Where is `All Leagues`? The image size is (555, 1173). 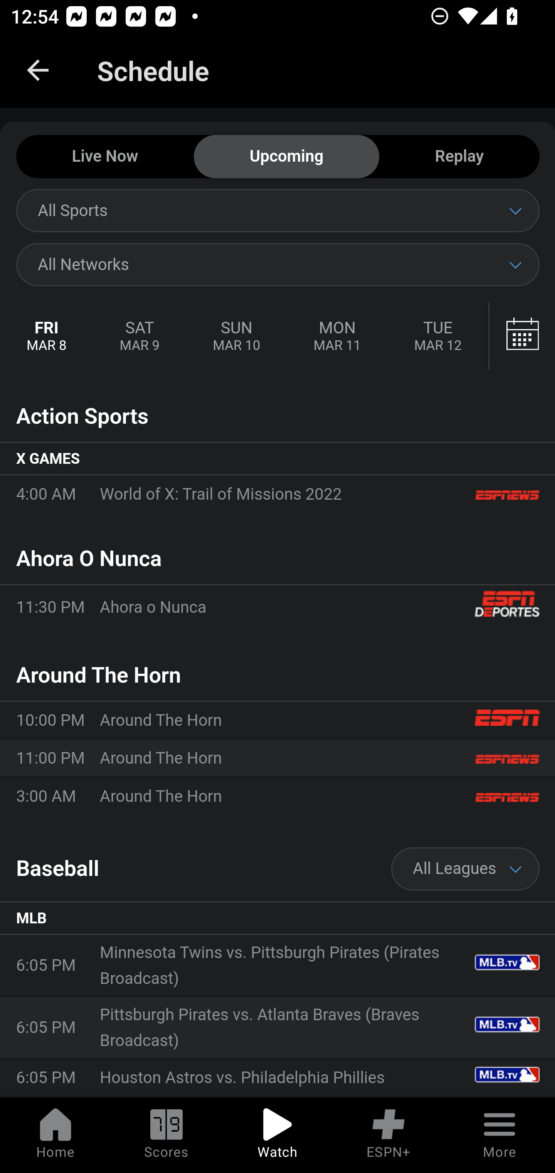 All Leagues is located at coordinates (465, 869).